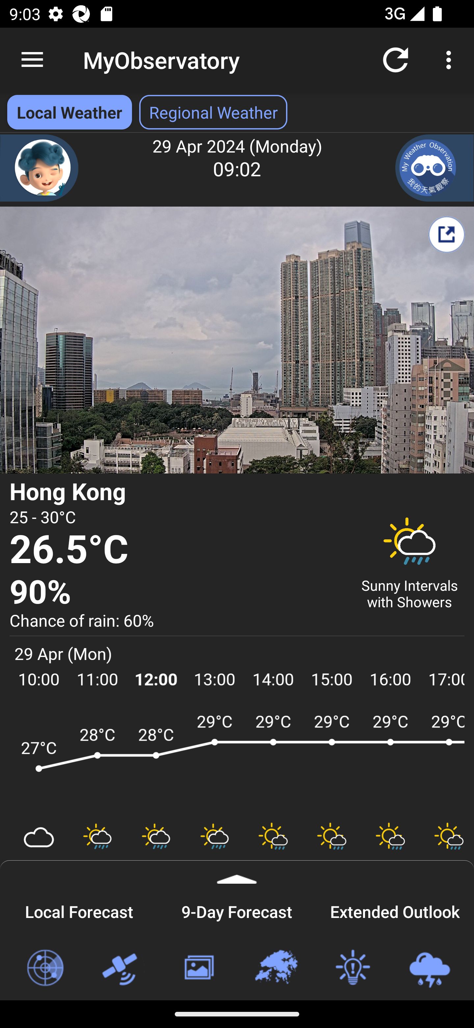  Describe the element at coordinates (32, 60) in the screenshot. I see `Navigate up` at that location.